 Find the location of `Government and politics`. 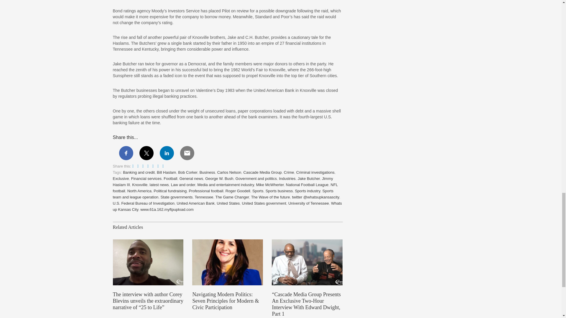

Government and politics is located at coordinates (256, 178).